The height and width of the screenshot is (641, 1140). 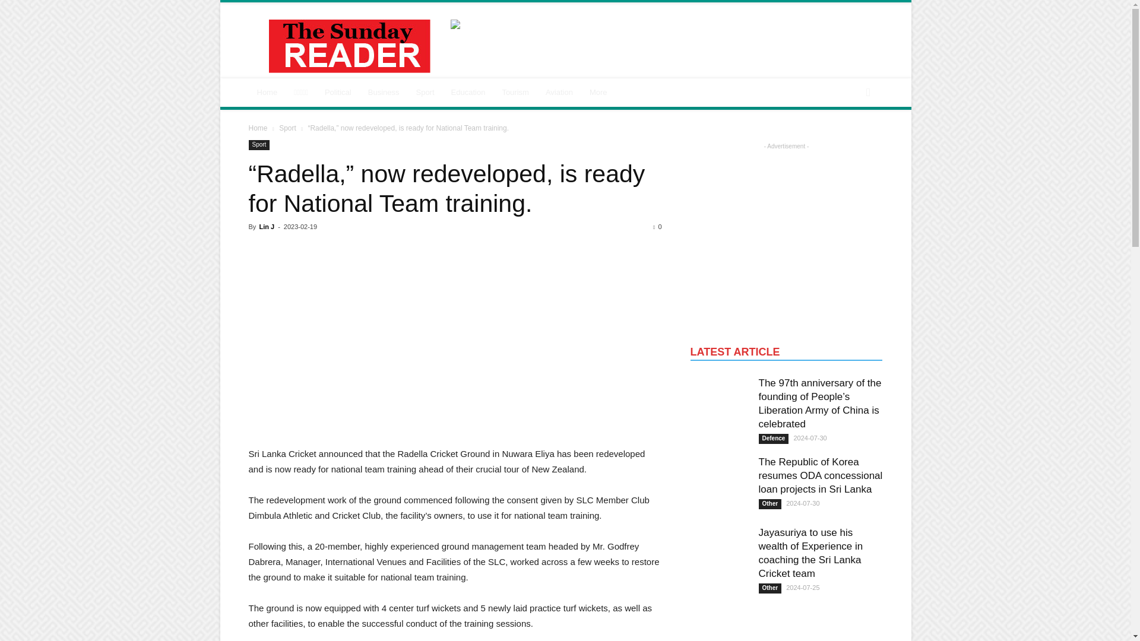 What do you see at coordinates (424, 93) in the screenshot?
I see `Sport` at bounding box center [424, 93].